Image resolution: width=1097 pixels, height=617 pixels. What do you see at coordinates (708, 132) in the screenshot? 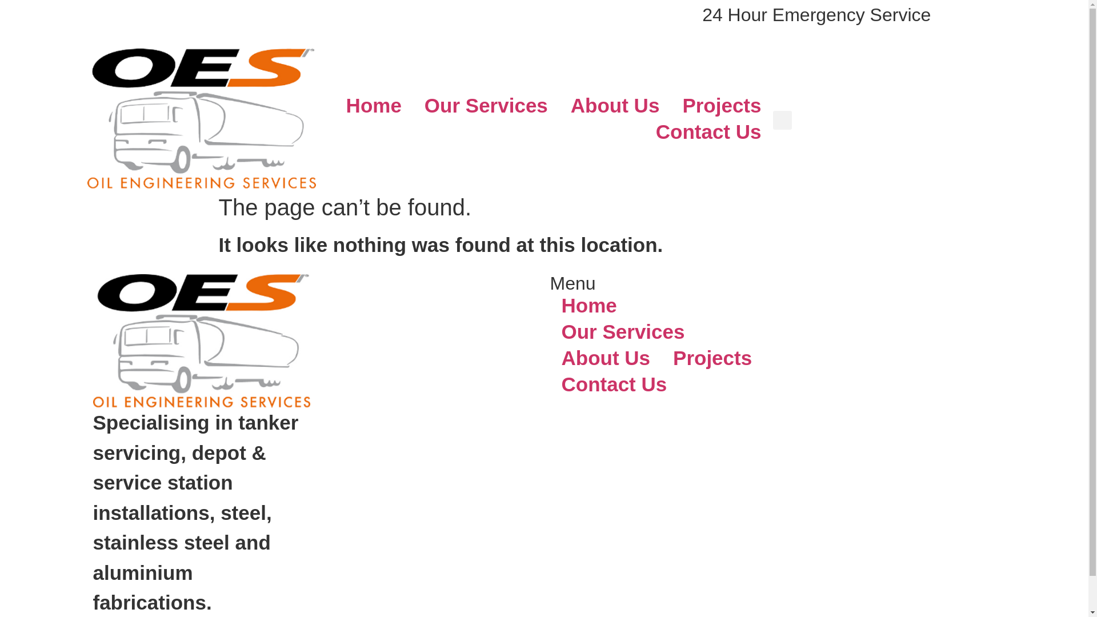
I see `Contact Us` at bounding box center [708, 132].